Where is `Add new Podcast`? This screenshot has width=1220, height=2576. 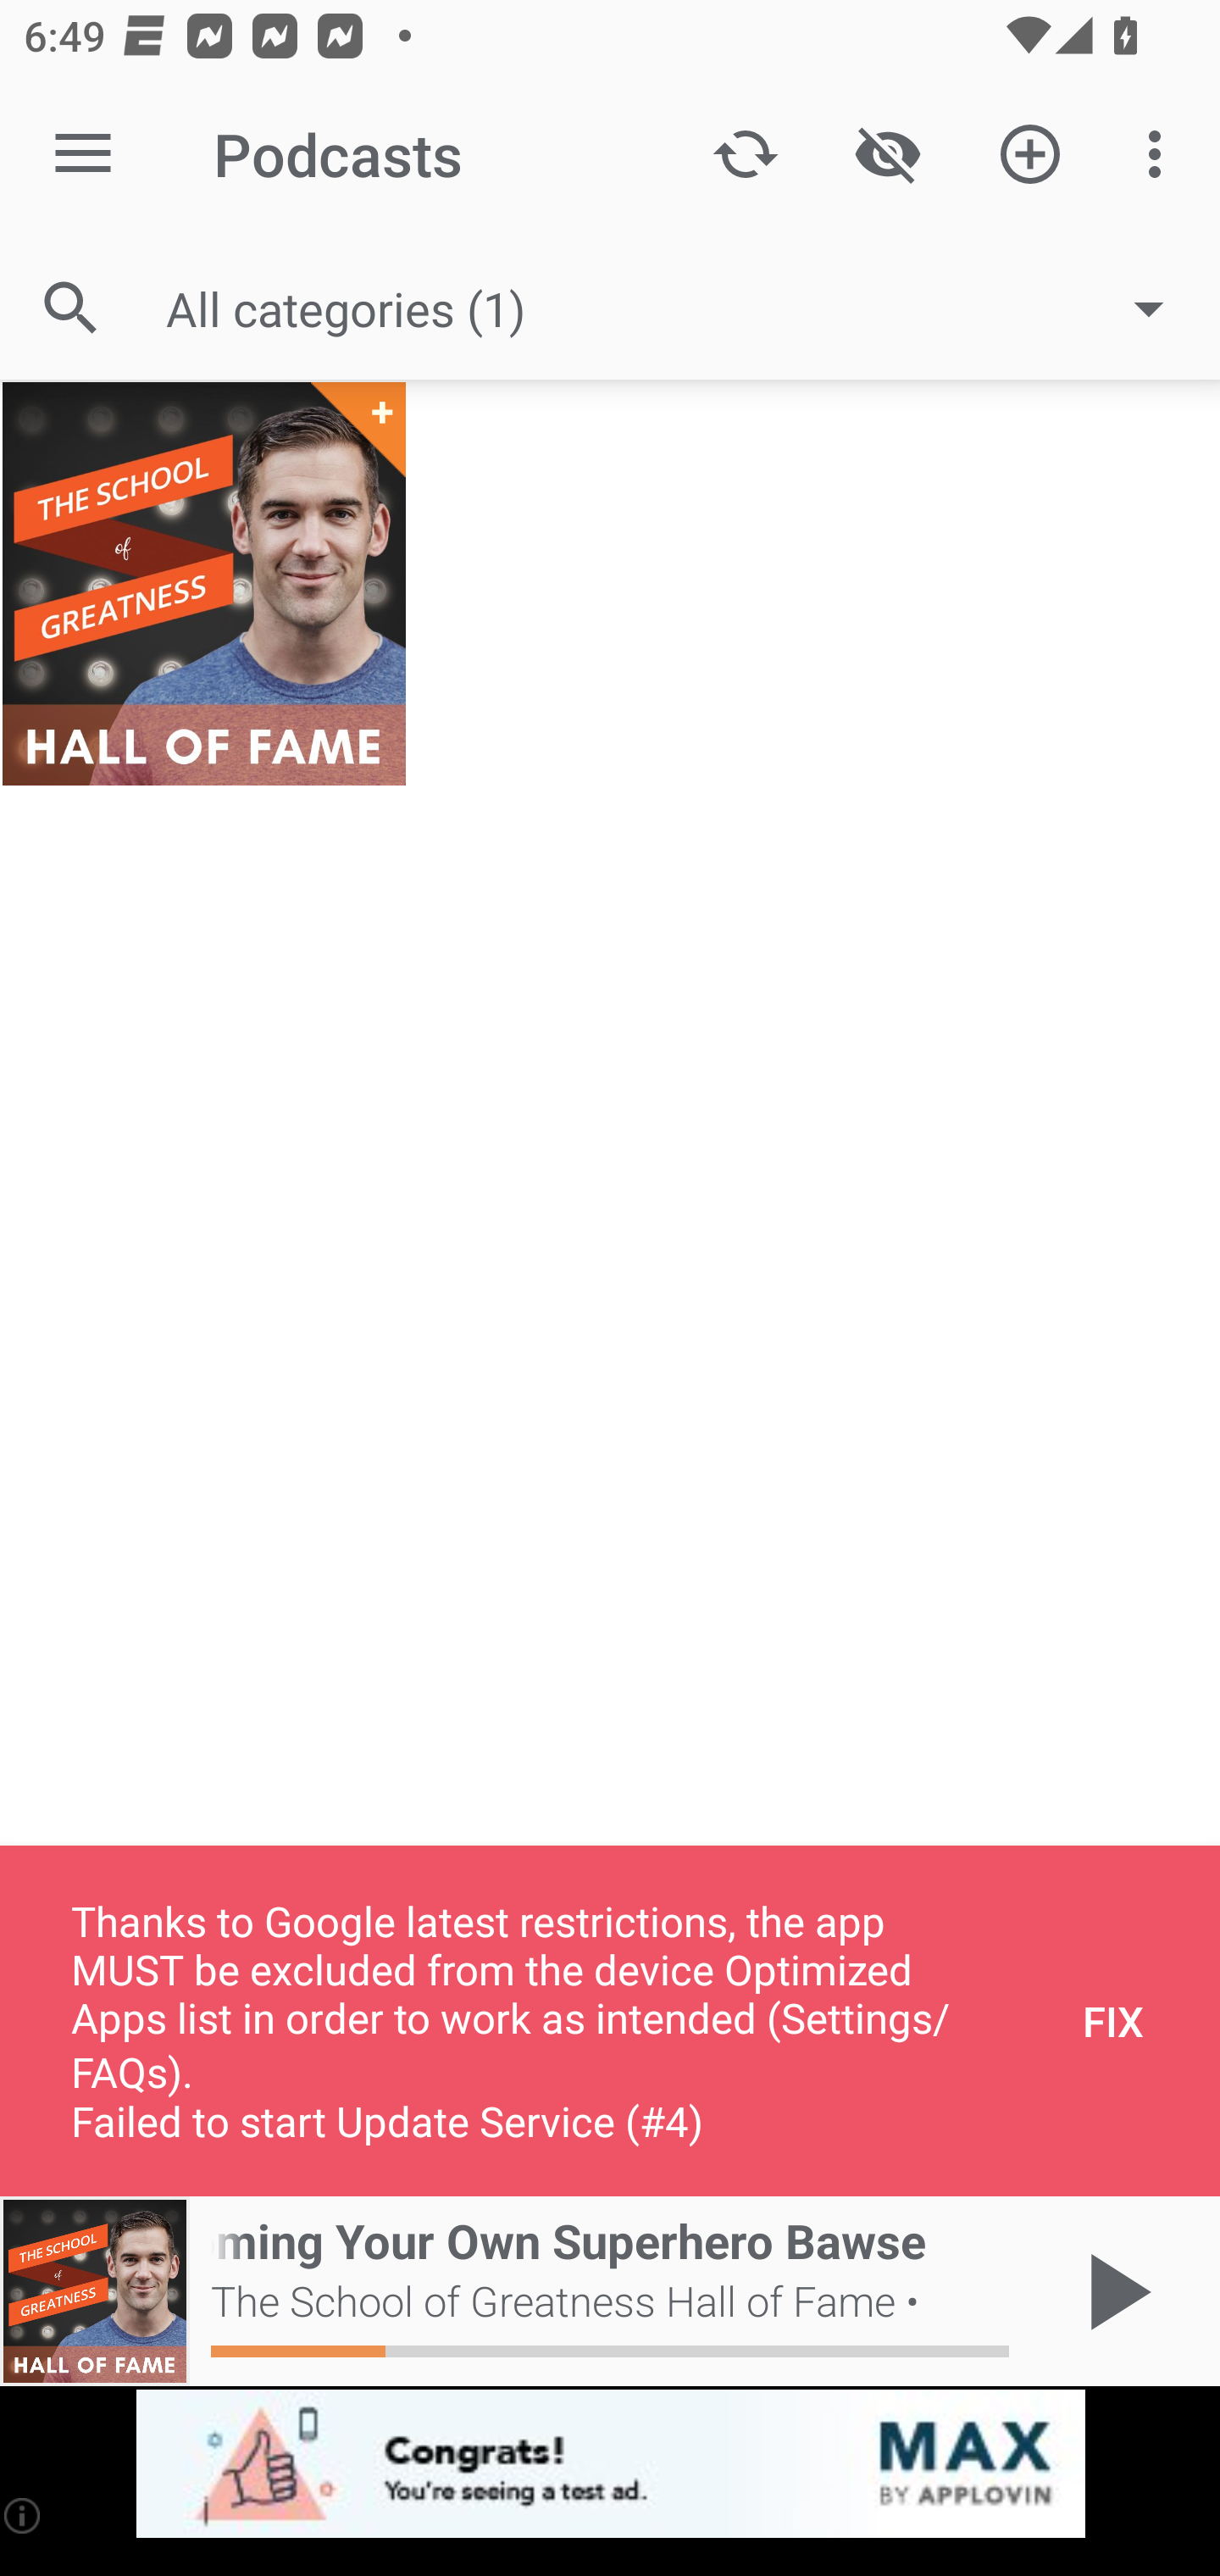
Add new Podcast is located at coordinates (1030, 154).